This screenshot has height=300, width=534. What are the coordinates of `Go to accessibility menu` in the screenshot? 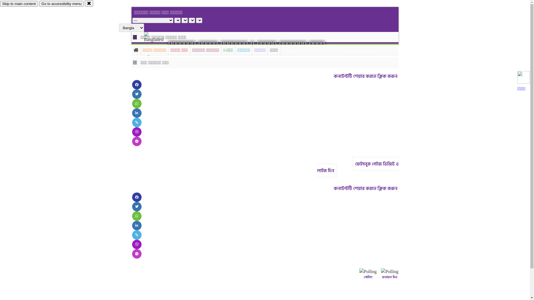 It's located at (61, 4).